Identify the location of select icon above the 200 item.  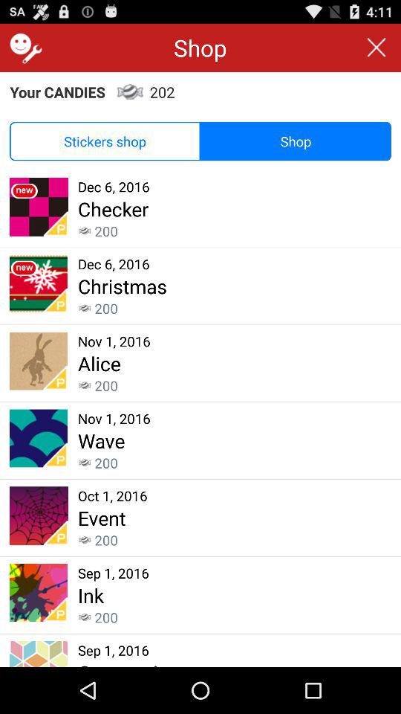
(101, 440).